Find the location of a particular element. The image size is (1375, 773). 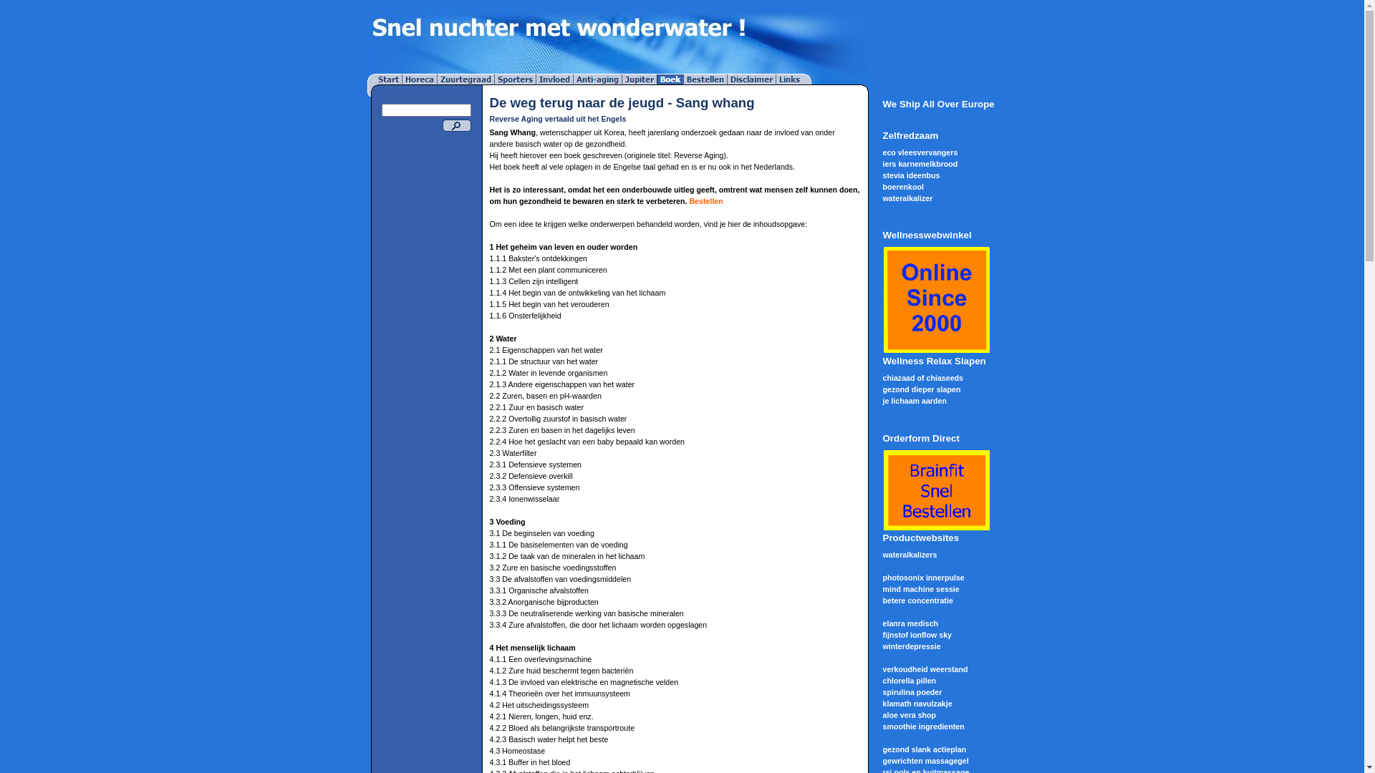

smoothie ingredienten is located at coordinates (923, 726).